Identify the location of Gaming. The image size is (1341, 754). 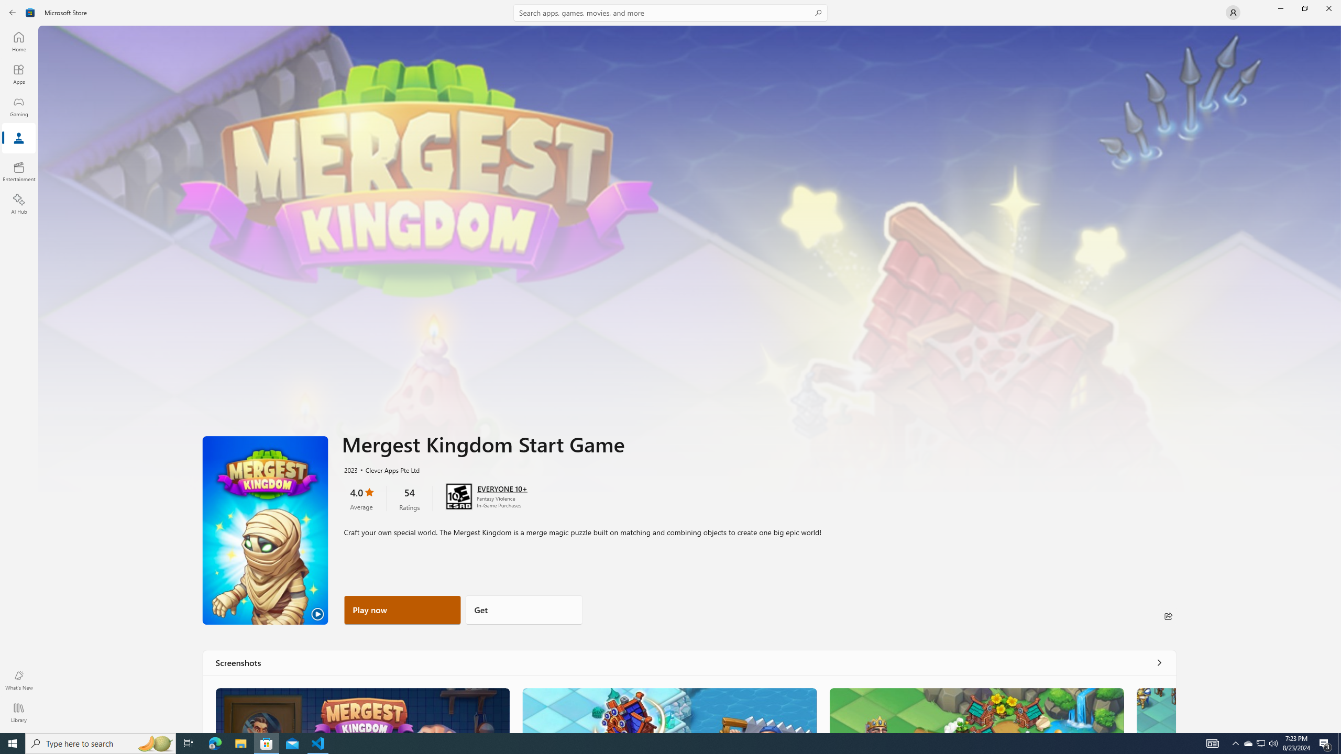
(19, 106).